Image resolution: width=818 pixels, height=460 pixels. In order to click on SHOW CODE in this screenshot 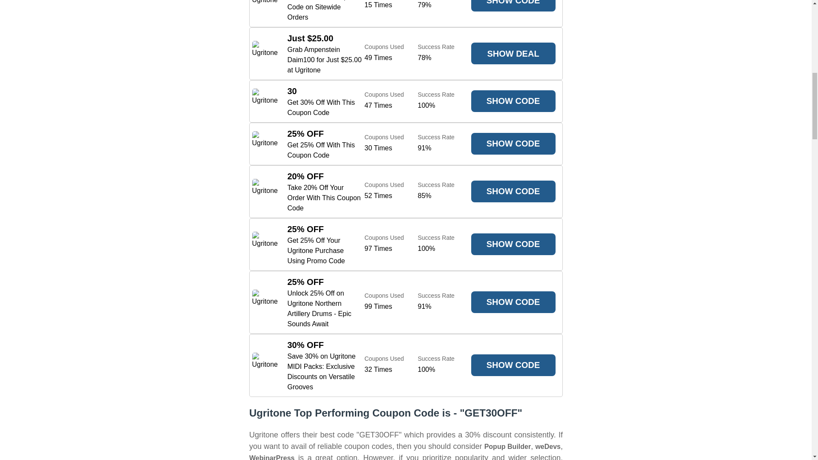, I will do `click(513, 6)`.